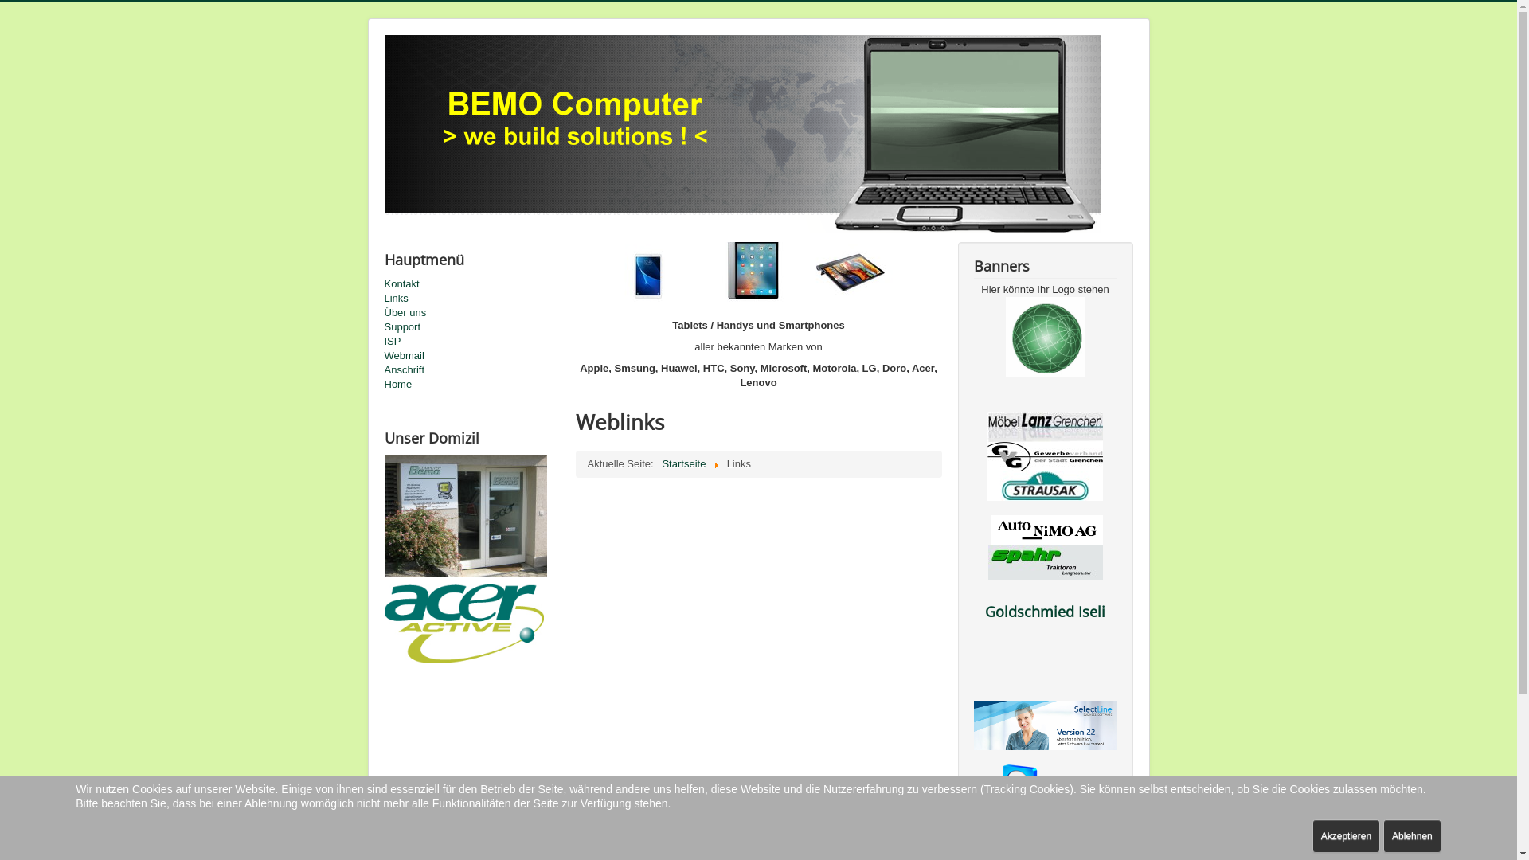  Describe the element at coordinates (471, 342) in the screenshot. I see `ISP` at that location.